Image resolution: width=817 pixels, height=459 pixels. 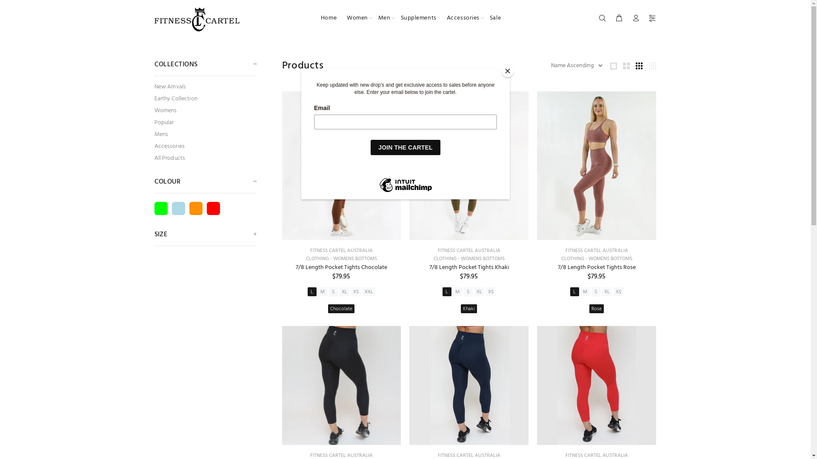 What do you see at coordinates (161, 208) in the screenshot?
I see `Green` at bounding box center [161, 208].